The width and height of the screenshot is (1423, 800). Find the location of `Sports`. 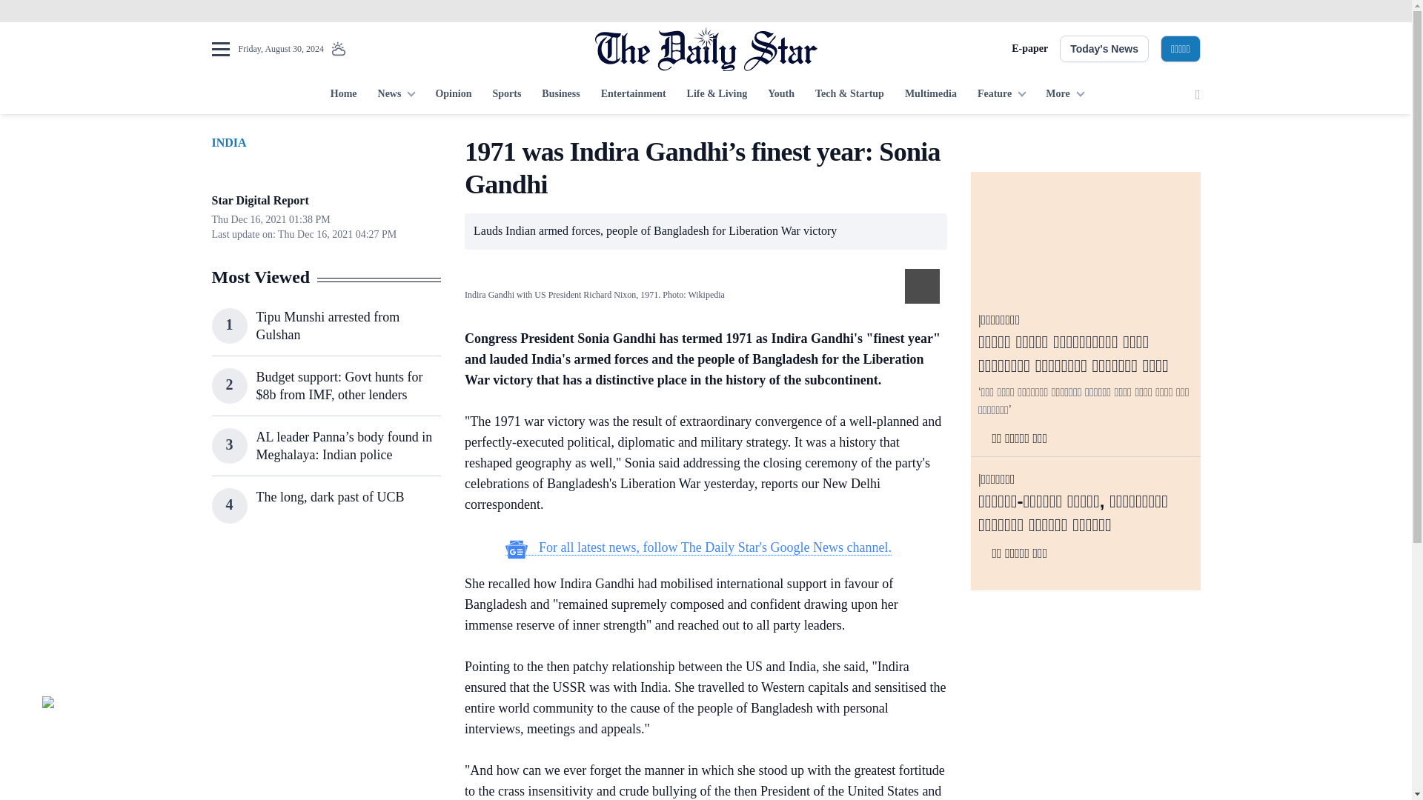

Sports is located at coordinates (506, 95).